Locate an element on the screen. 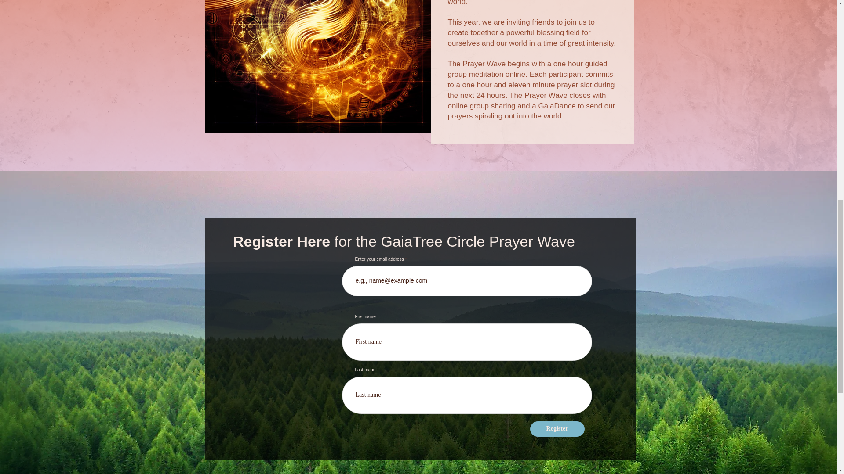 Image resolution: width=844 pixels, height=474 pixels. source-energy-representation-mandala-ai-genaretor.jpg is located at coordinates (317, 67).